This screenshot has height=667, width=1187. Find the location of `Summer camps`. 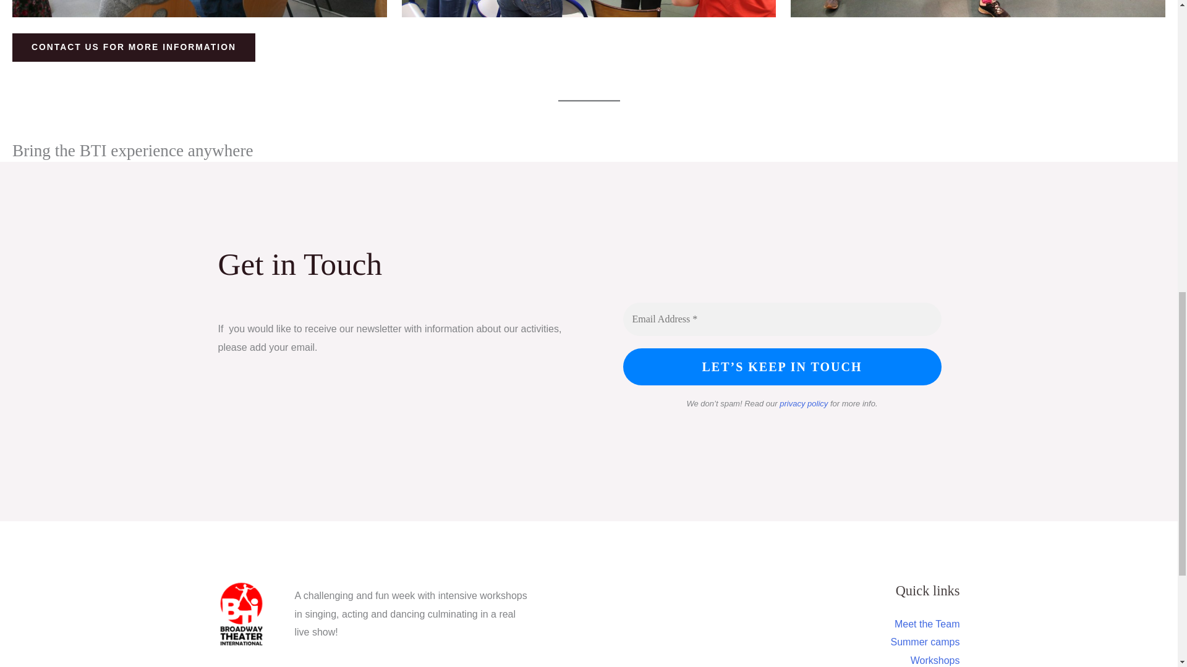

Summer camps is located at coordinates (925, 642).